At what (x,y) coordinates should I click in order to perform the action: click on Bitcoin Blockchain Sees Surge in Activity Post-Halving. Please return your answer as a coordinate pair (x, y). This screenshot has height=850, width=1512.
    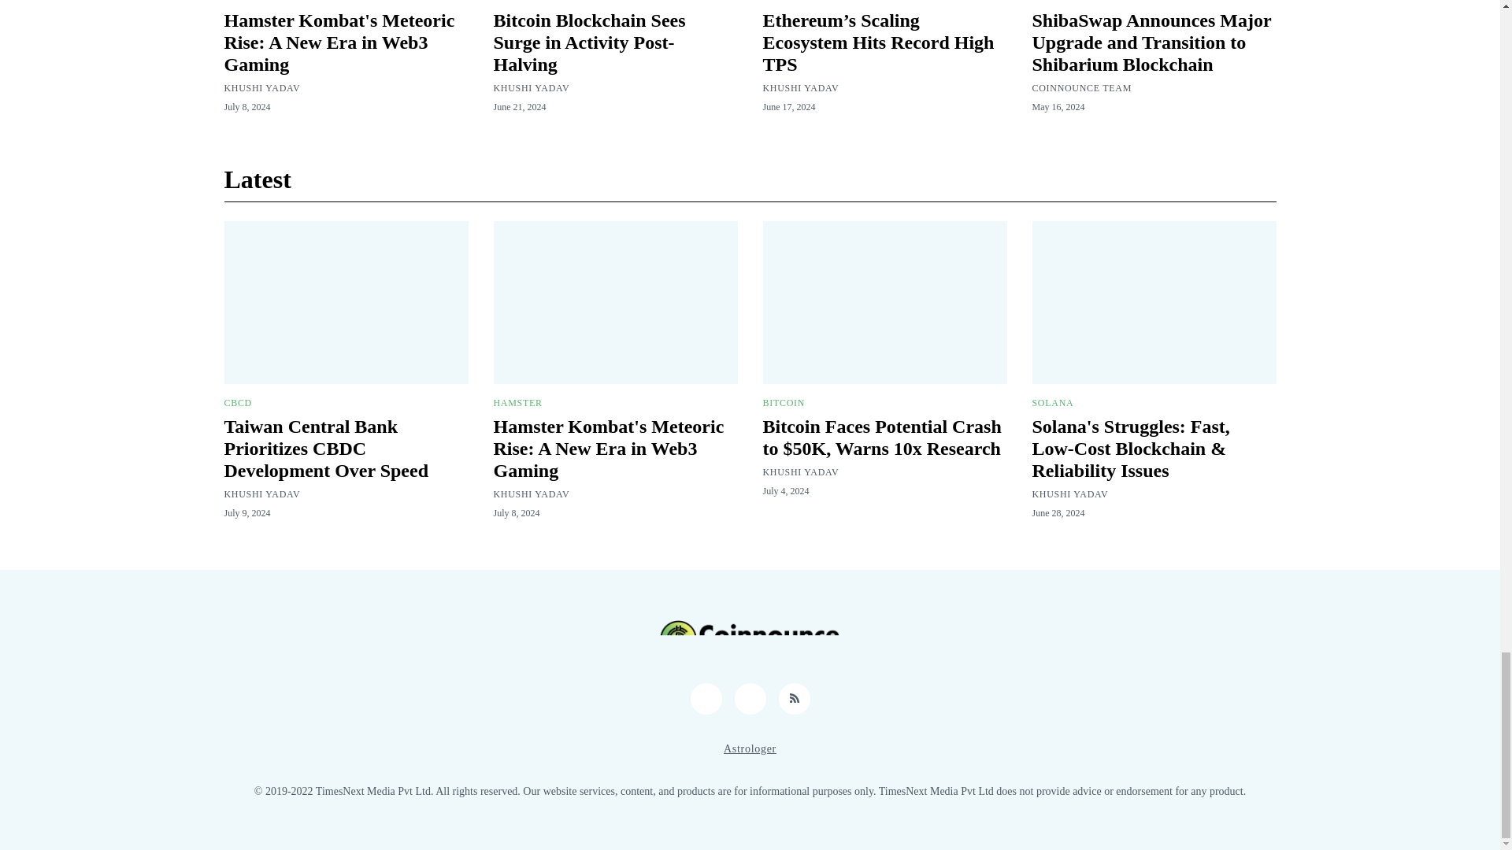
    Looking at the image, I should click on (588, 42).